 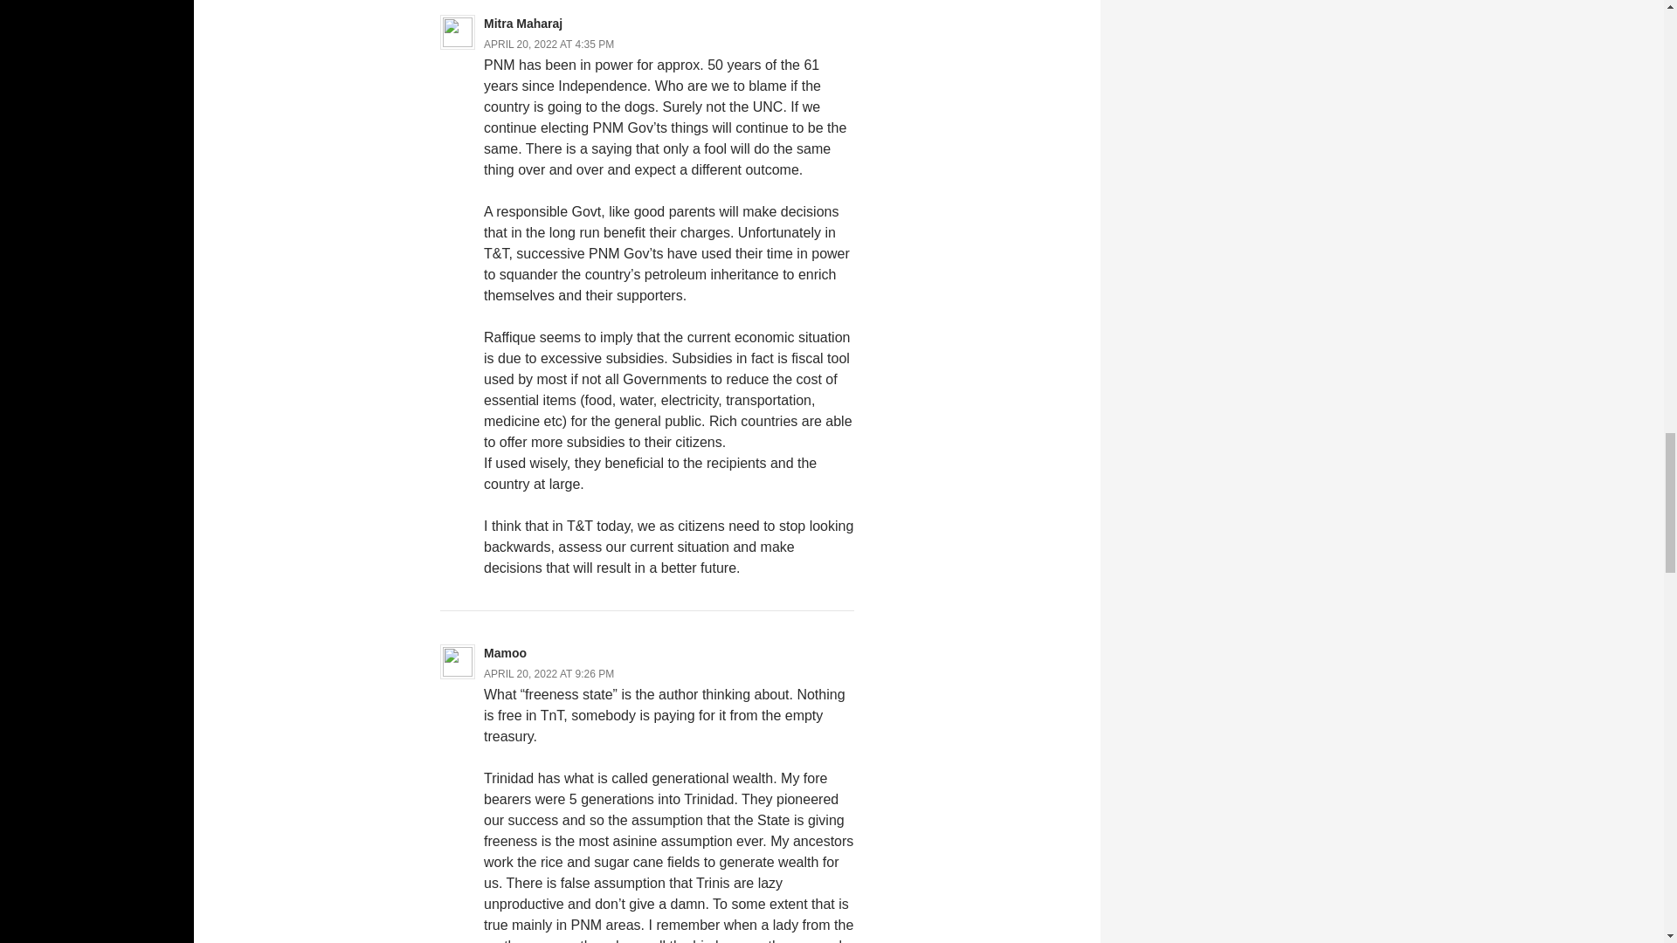 I want to click on APRIL 20, 2022 AT 9:26 PM, so click(x=549, y=673).